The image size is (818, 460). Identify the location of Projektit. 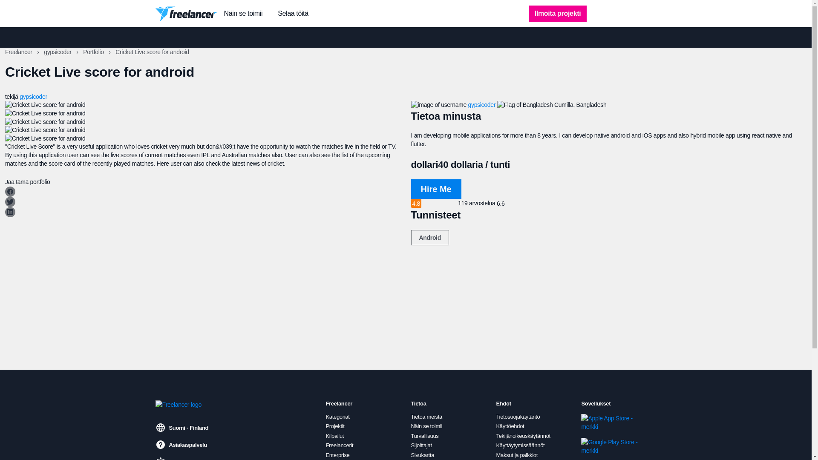
(335, 426).